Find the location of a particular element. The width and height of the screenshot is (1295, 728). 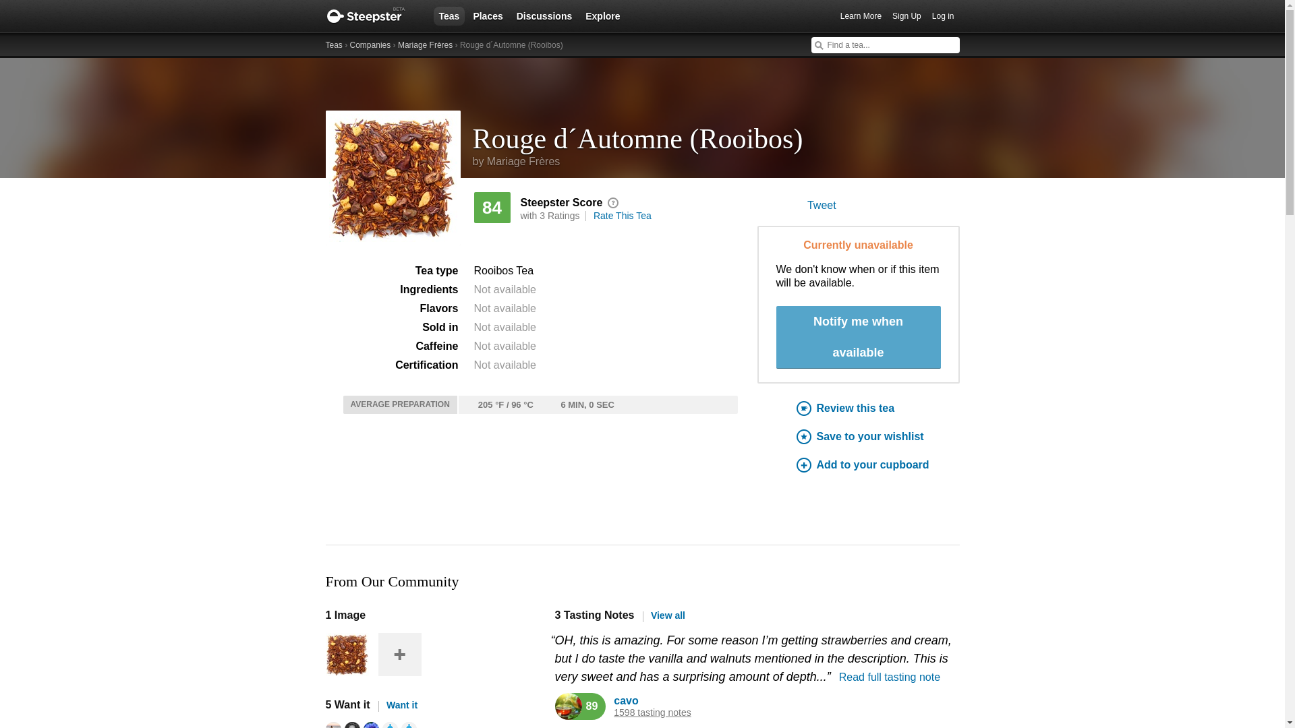

View all is located at coordinates (664, 615).